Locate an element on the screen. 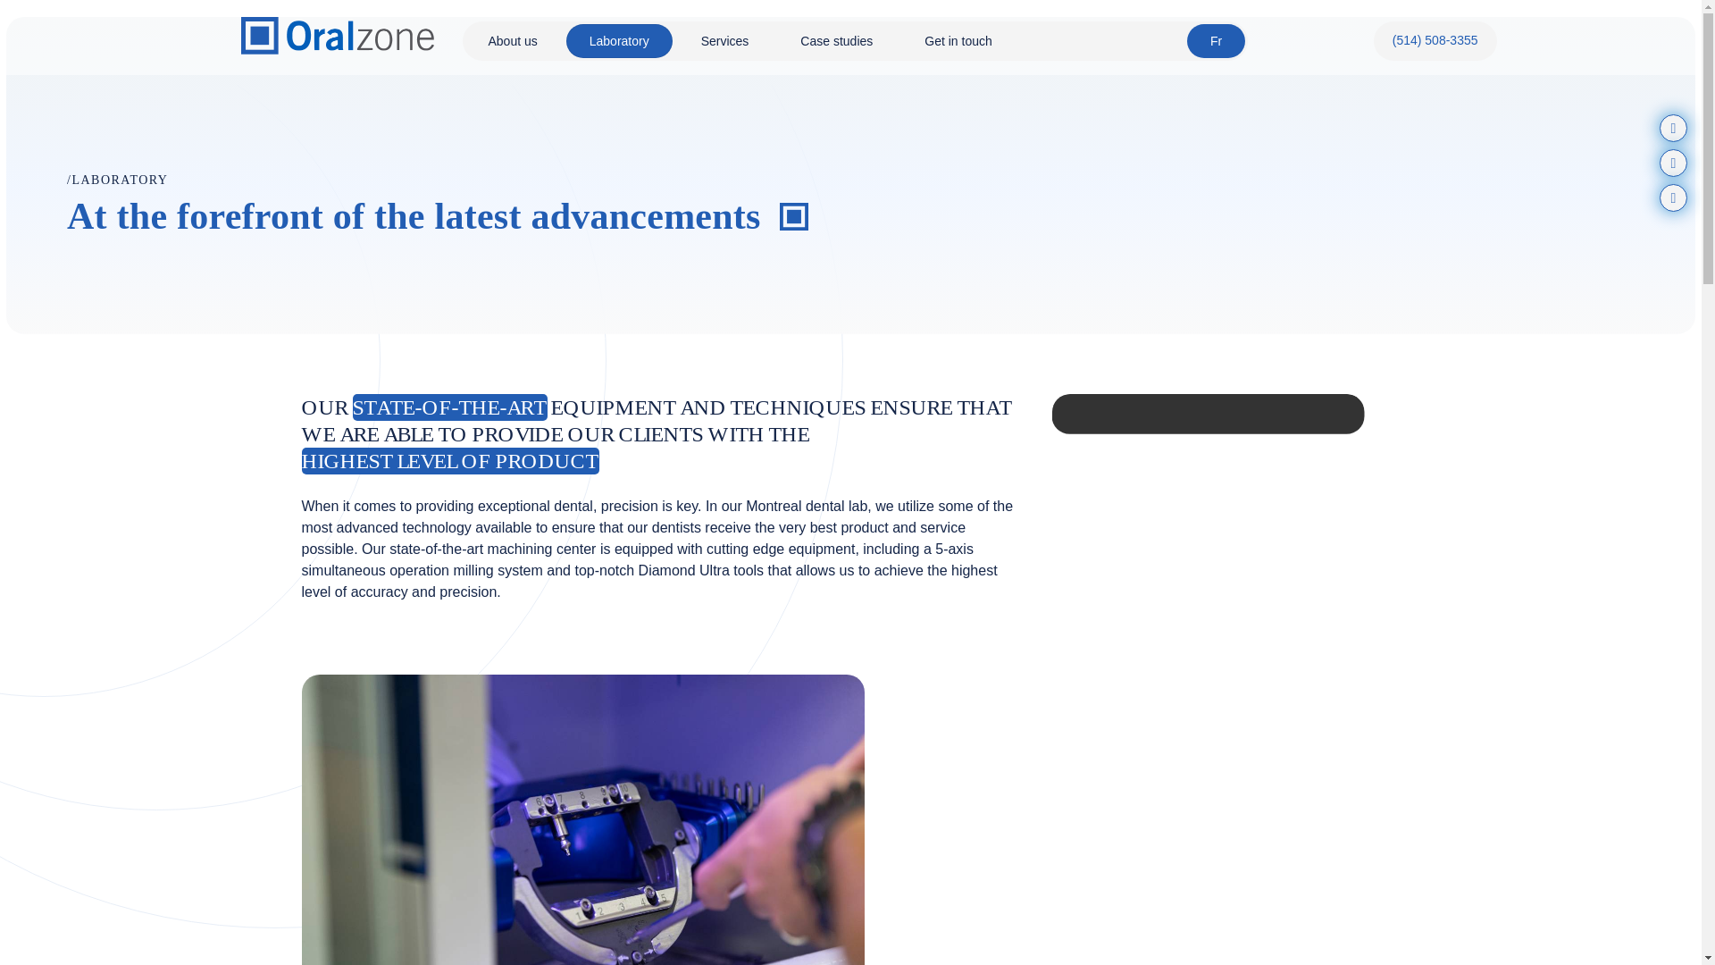 The width and height of the screenshot is (1715, 965). Services is located at coordinates (725, 41).